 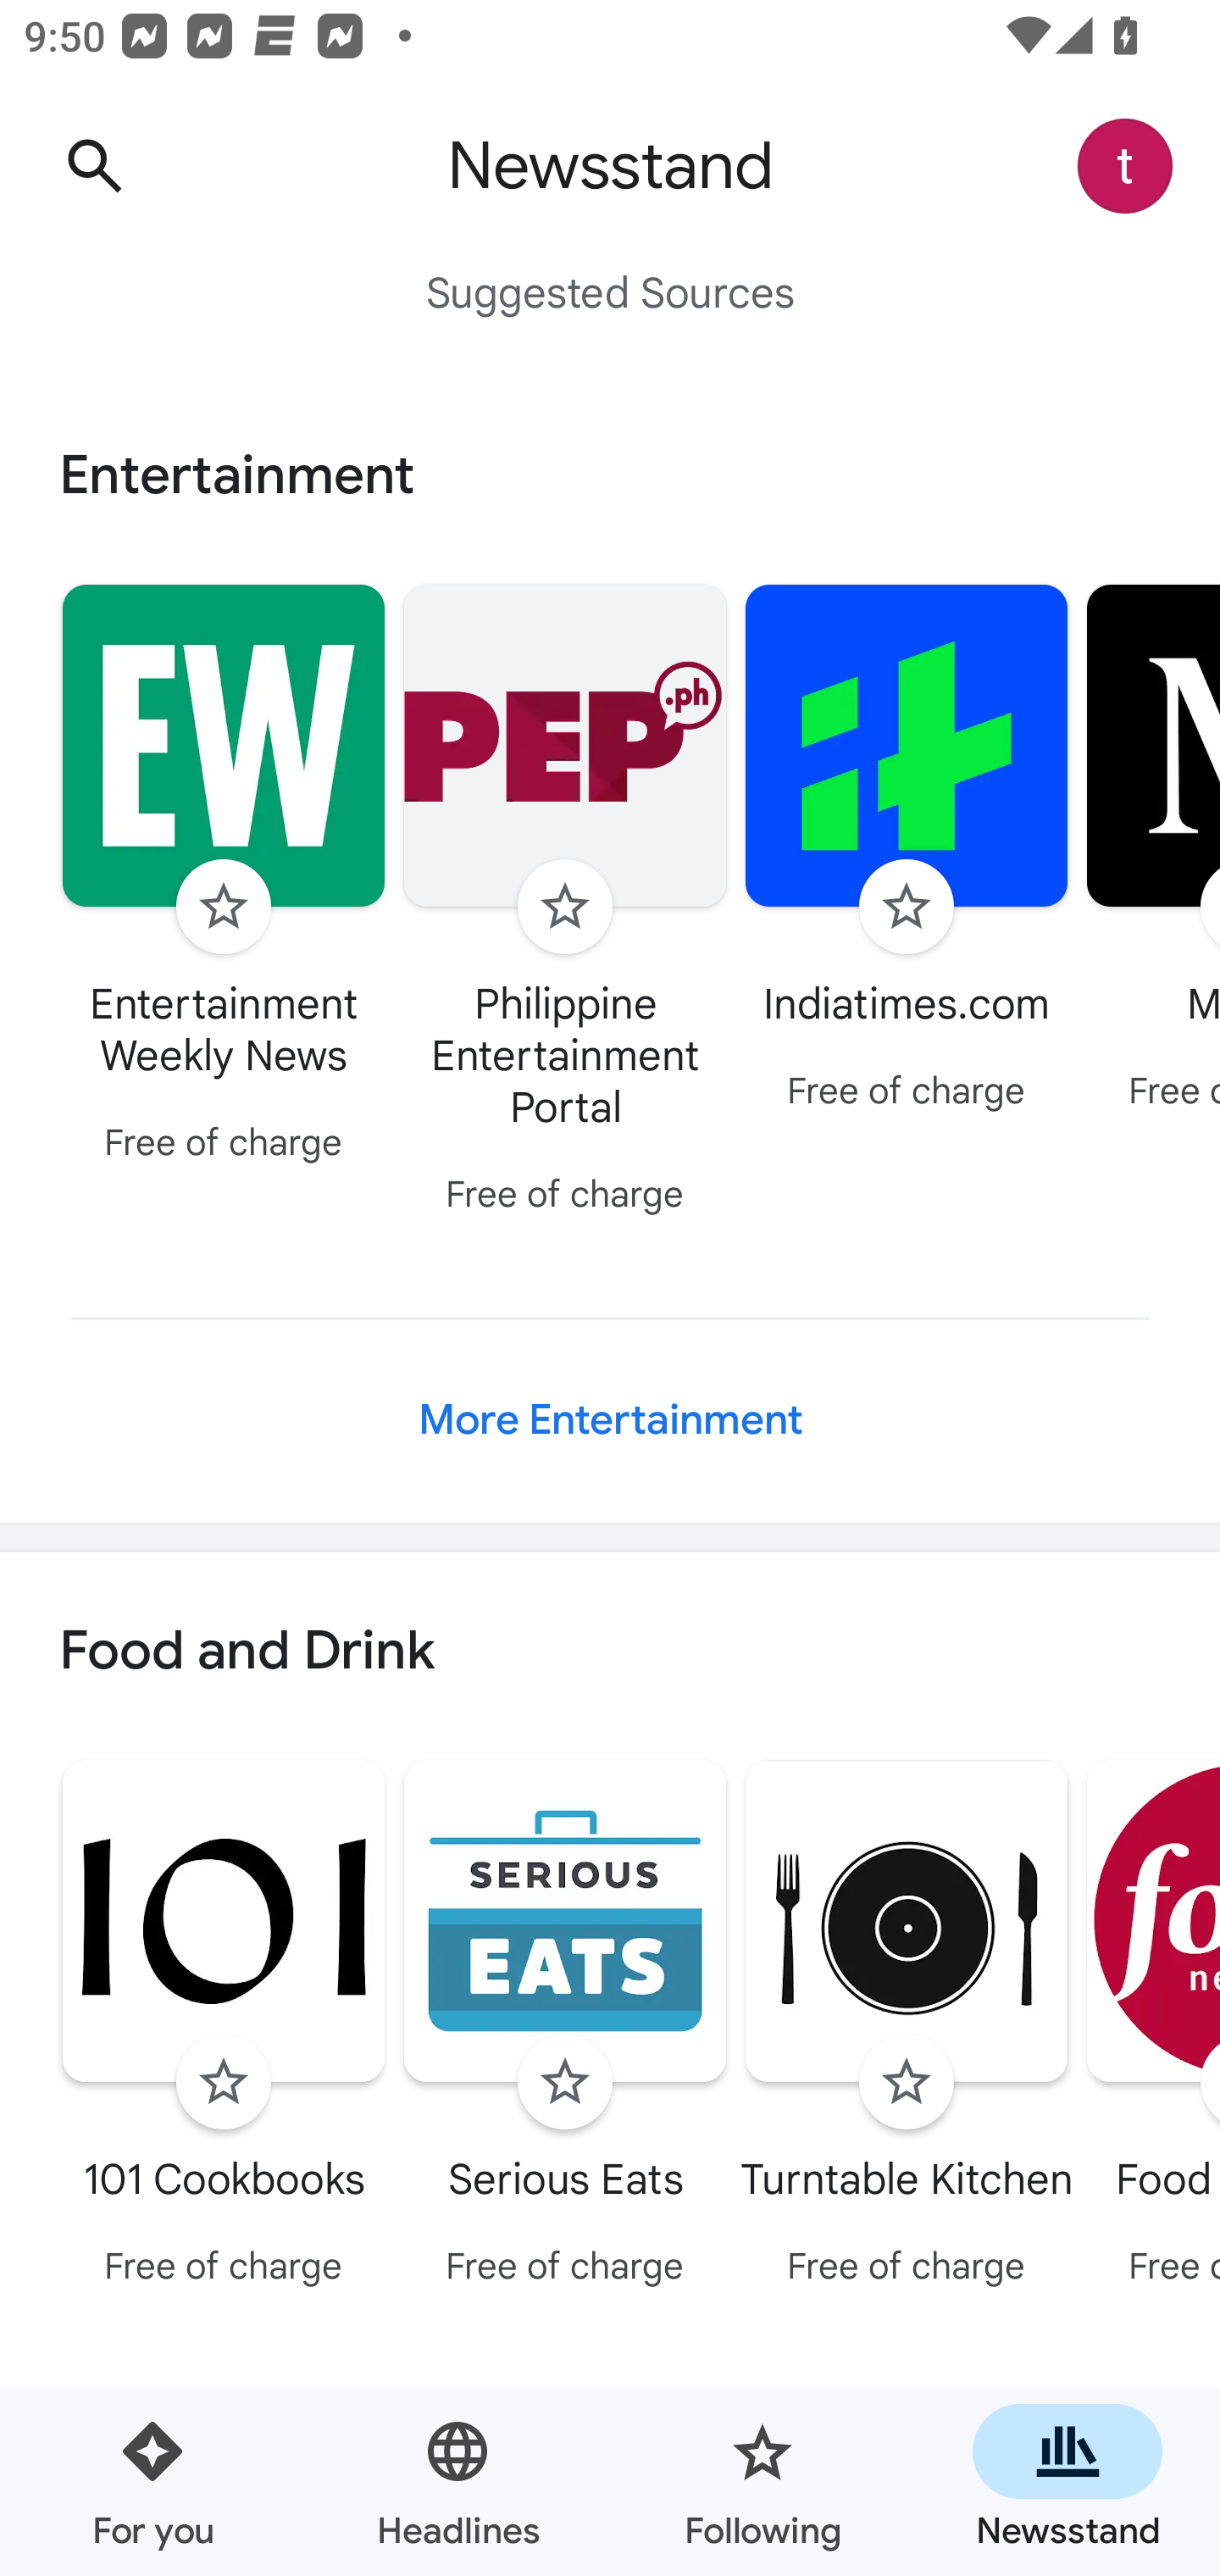 What do you see at coordinates (907, 2029) in the screenshot?
I see `Follow Turntable Kitchen Free of charge` at bounding box center [907, 2029].